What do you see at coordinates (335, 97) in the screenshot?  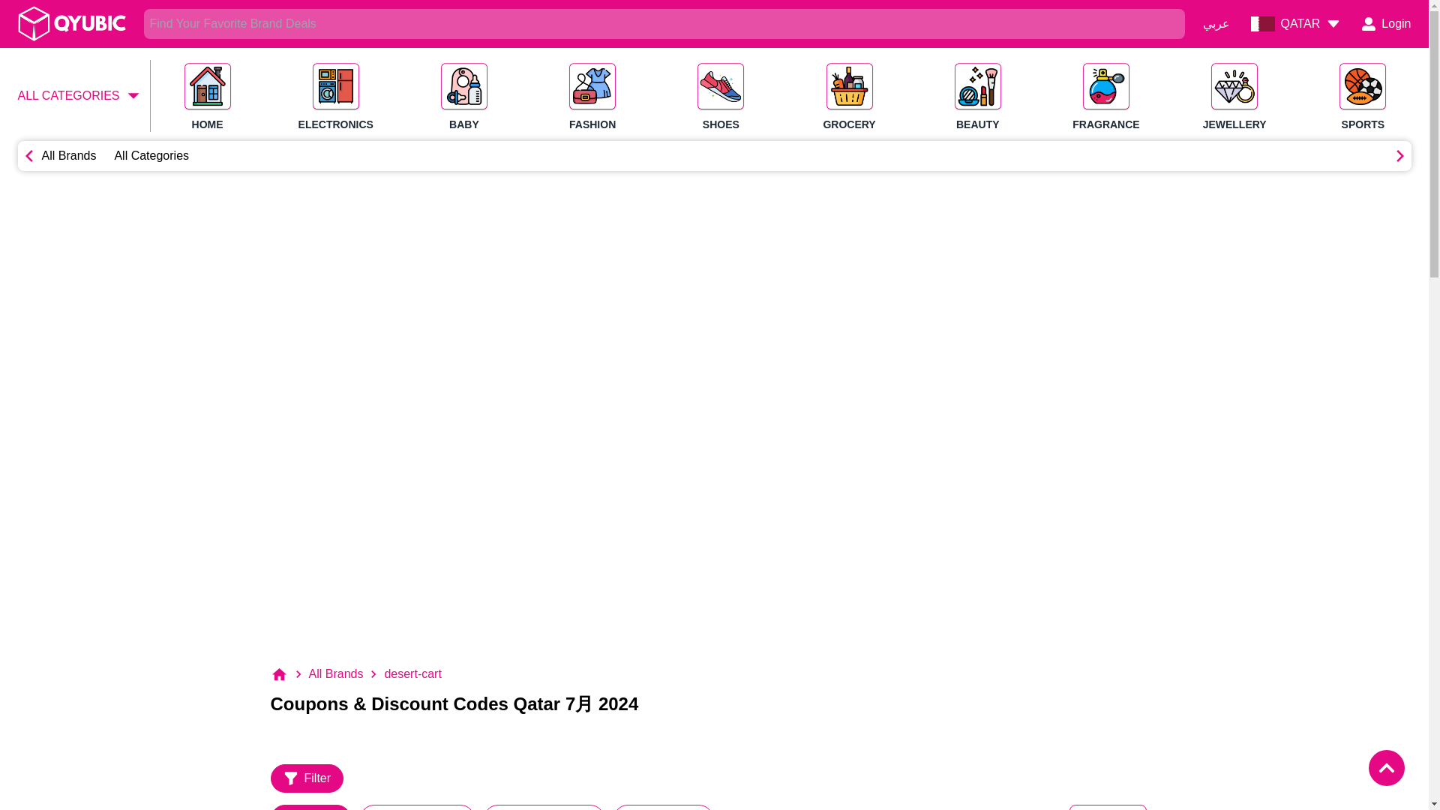 I see `ELECTRONICS` at bounding box center [335, 97].